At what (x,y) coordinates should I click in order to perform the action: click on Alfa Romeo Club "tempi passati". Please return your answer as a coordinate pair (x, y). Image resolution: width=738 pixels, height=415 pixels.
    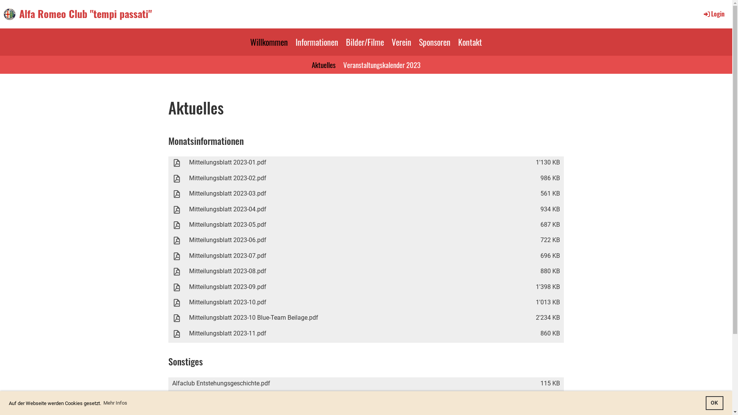
    Looking at the image, I should click on (85, 14).